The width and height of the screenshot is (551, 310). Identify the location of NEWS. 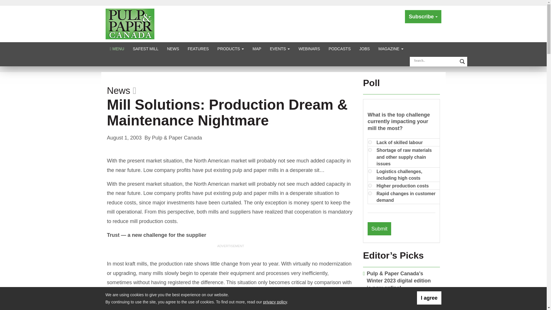
(173, 49).